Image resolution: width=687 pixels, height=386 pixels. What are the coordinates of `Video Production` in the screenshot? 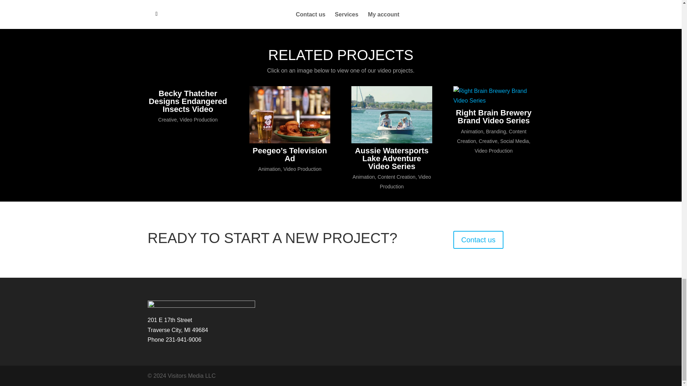 It's located at (198, 120).